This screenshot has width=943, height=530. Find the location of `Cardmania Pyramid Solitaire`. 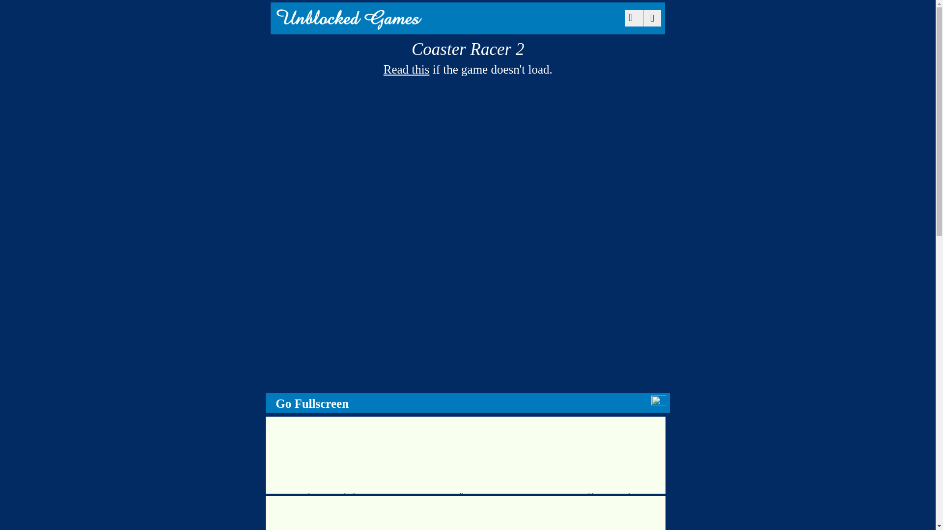

Cardmania Pyramid Solitaire is located at coordinates (332, 454).